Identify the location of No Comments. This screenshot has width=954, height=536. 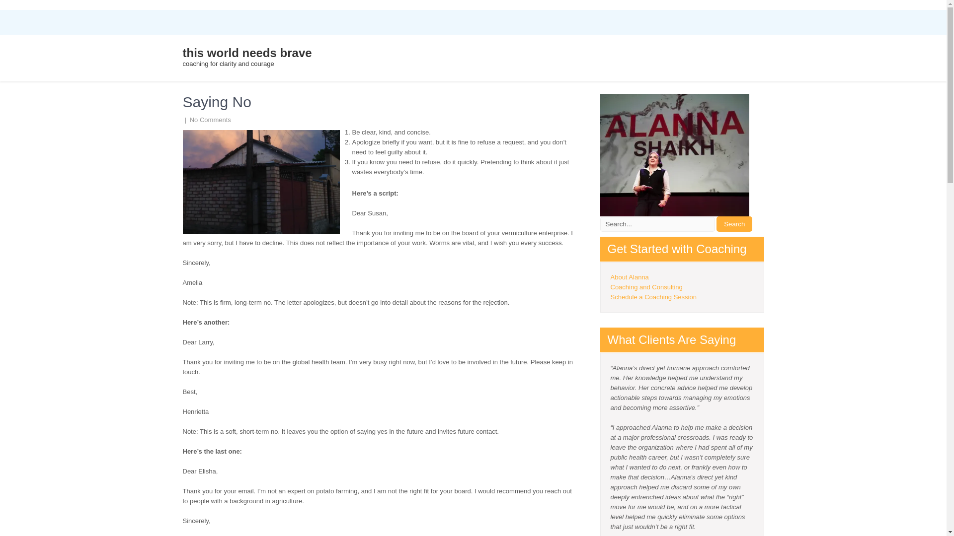
(210, 120).